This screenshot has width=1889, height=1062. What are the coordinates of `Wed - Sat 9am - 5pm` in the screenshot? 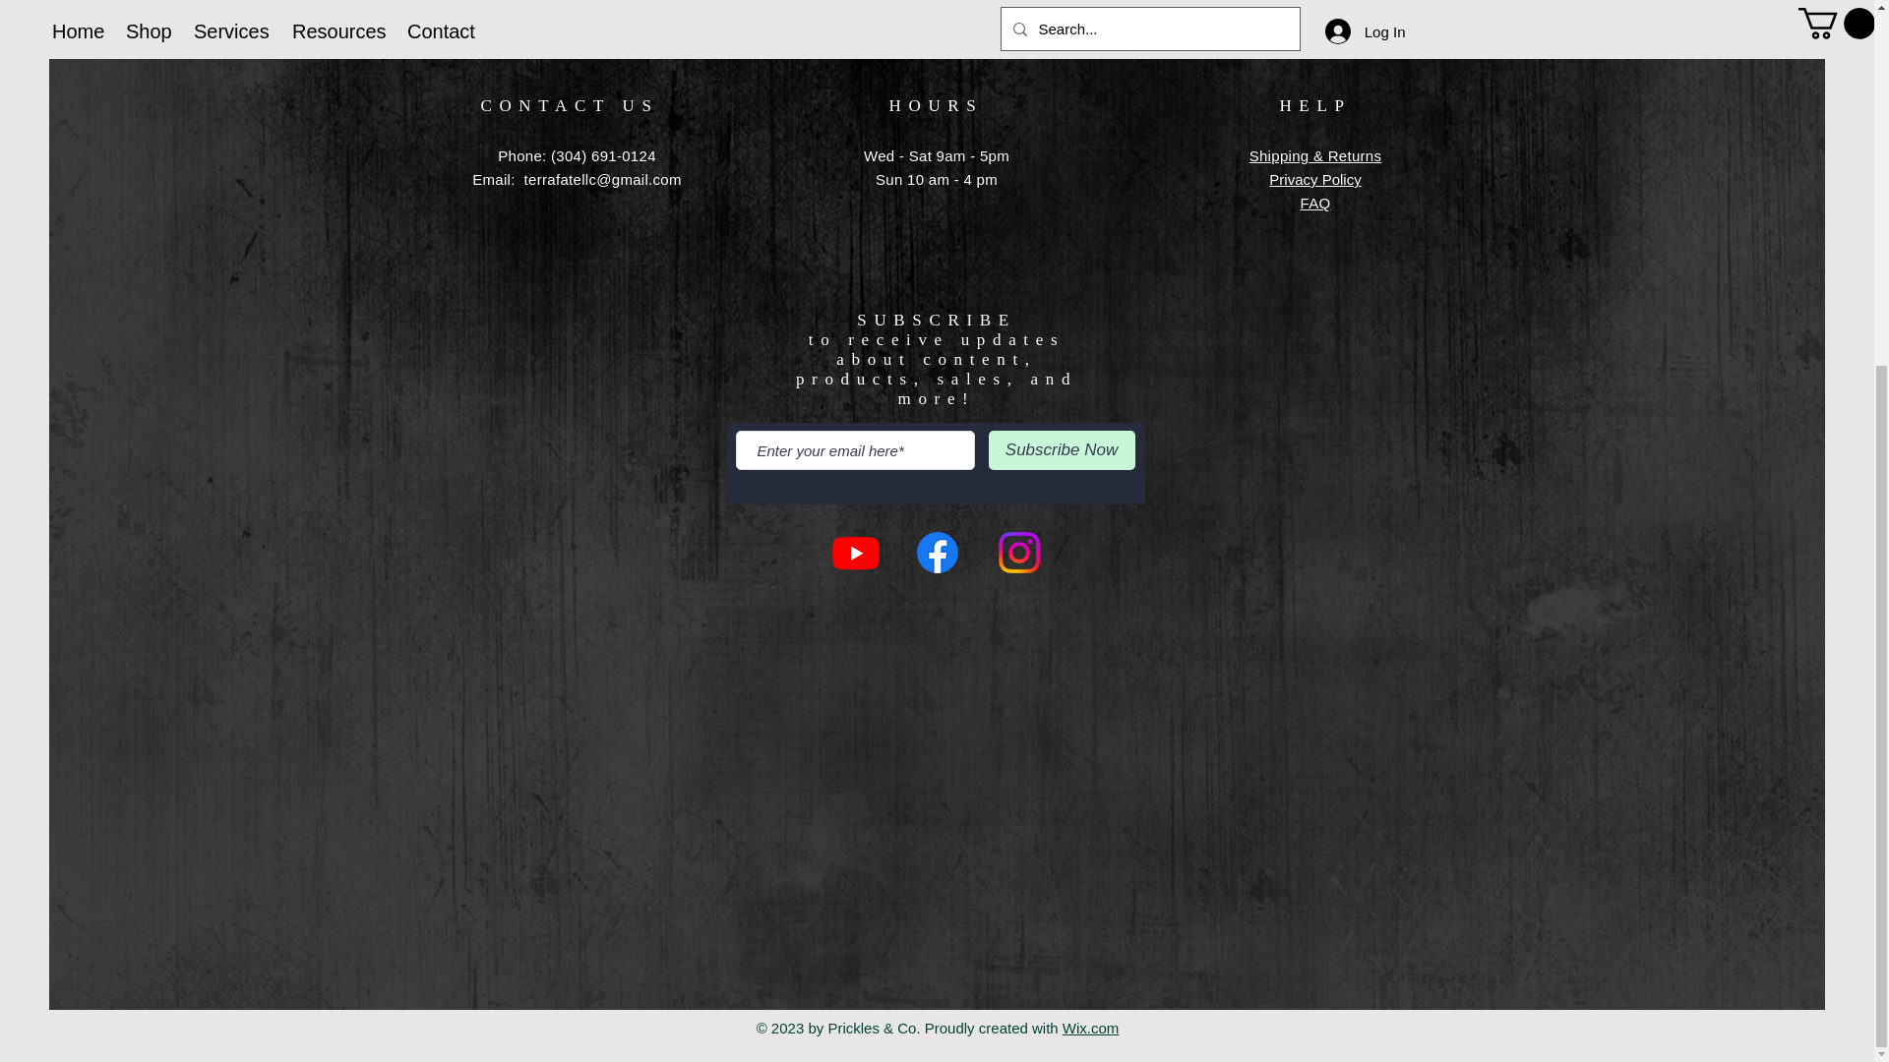 It's located at (936, 155).